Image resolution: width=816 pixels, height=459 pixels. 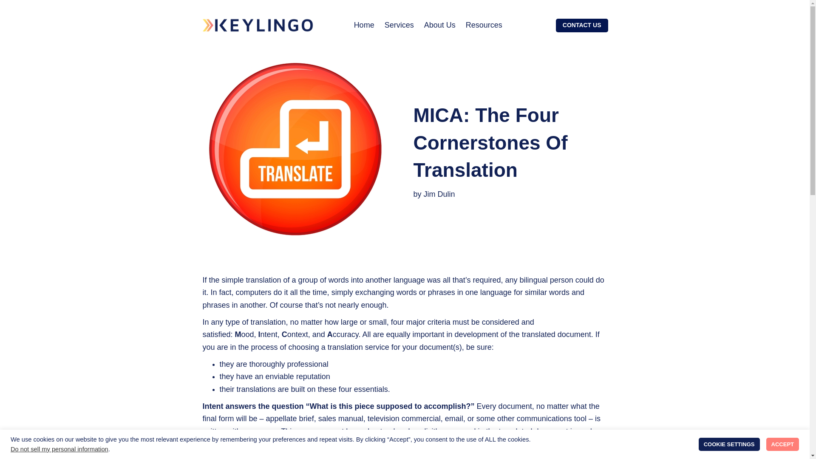 What do you see at coordinates (364, 25) in the screenshot?
I see `Home` at bounding box center [364, 25].